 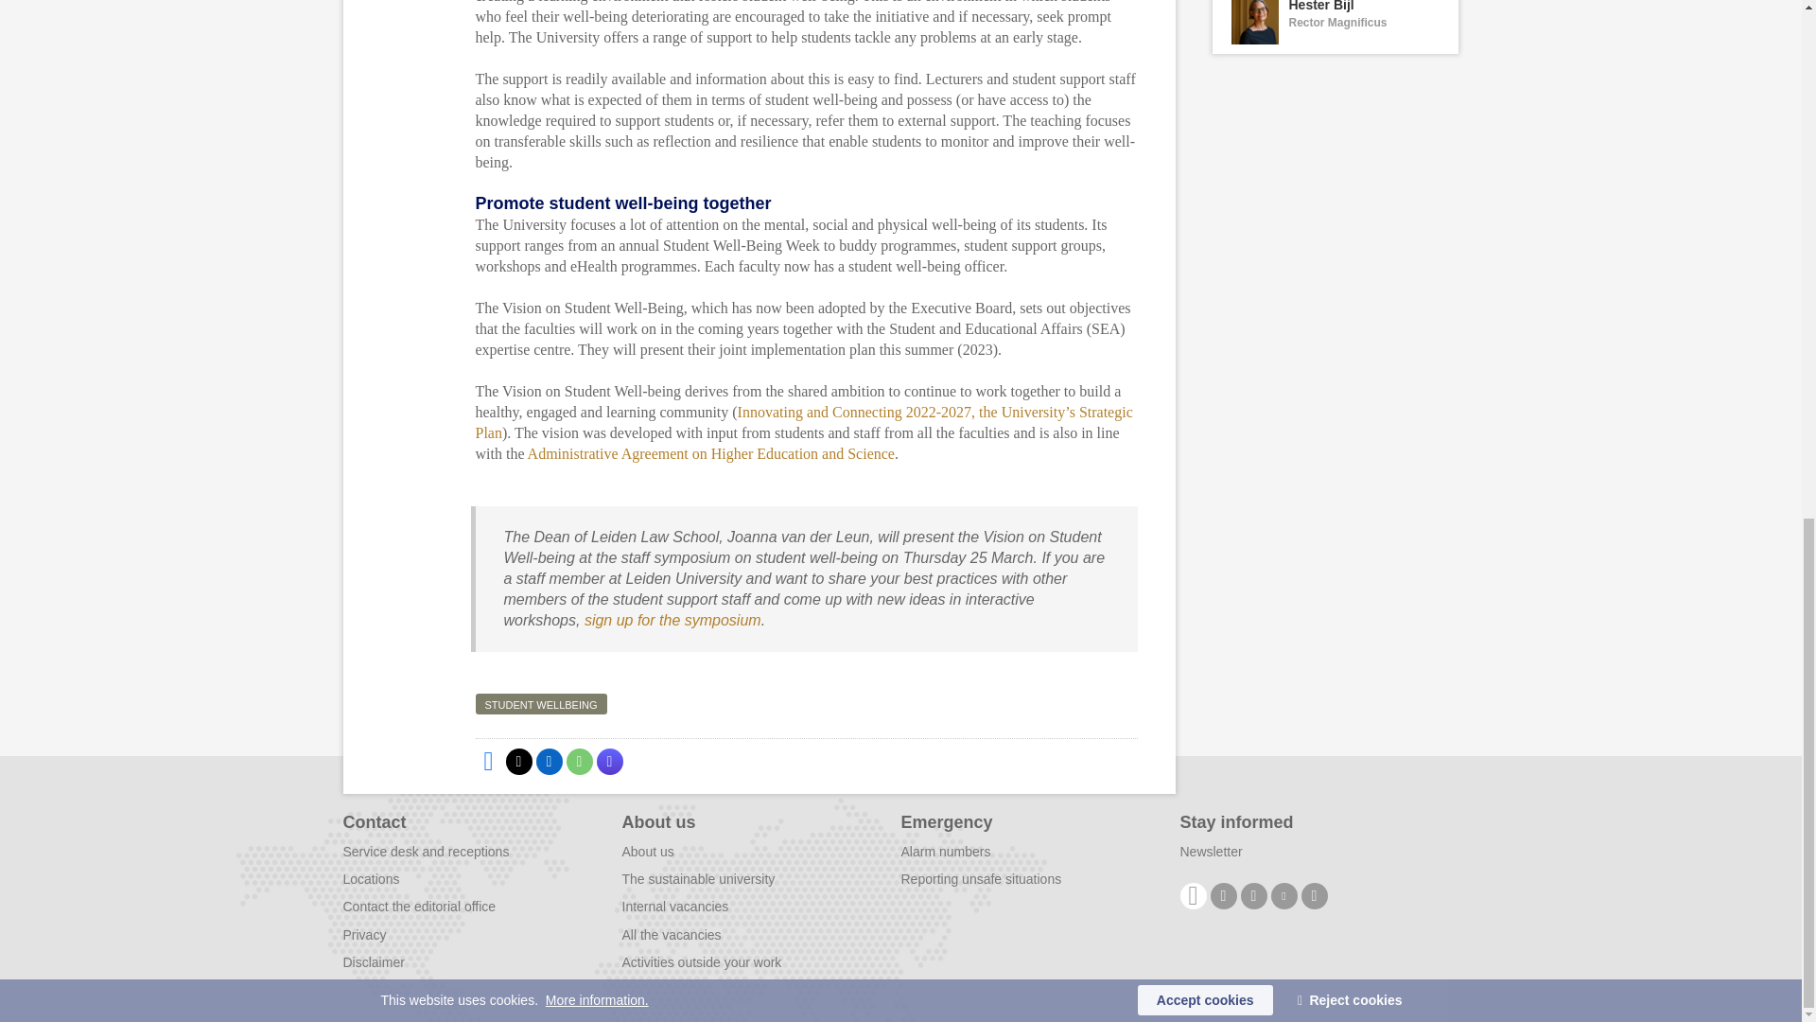 I want to click on Share by Mastodon, so click(x=609, y=761).